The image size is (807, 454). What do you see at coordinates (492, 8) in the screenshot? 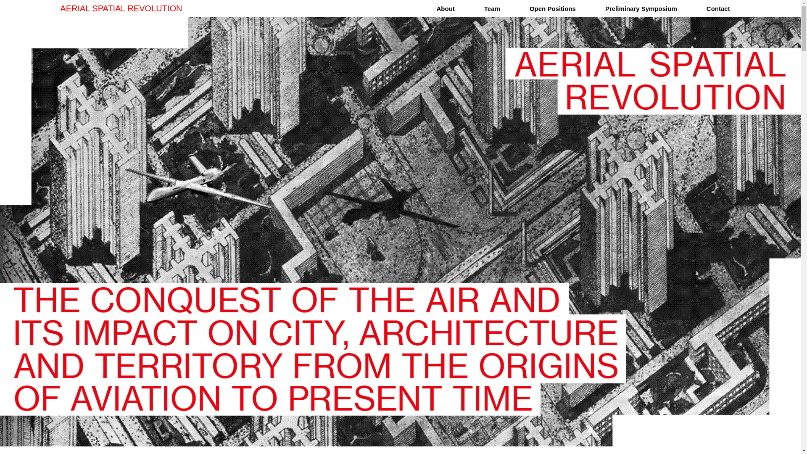
I see `Team` at bounding box center [492, 8].